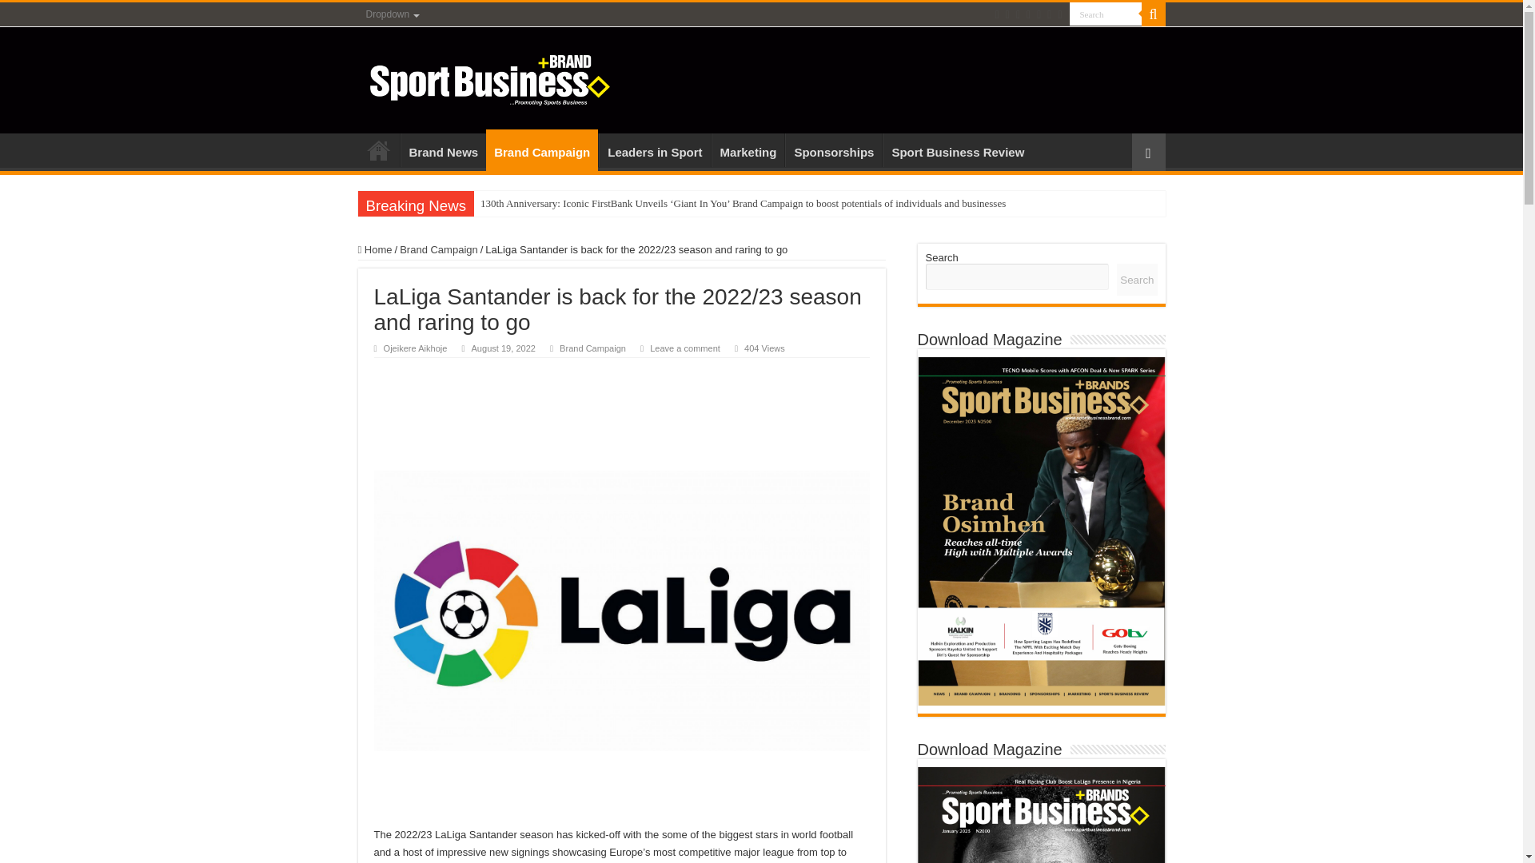 Image resolution: width=1535 pixels, height=863 pixels. I want to click on Home, so click(378, 150).